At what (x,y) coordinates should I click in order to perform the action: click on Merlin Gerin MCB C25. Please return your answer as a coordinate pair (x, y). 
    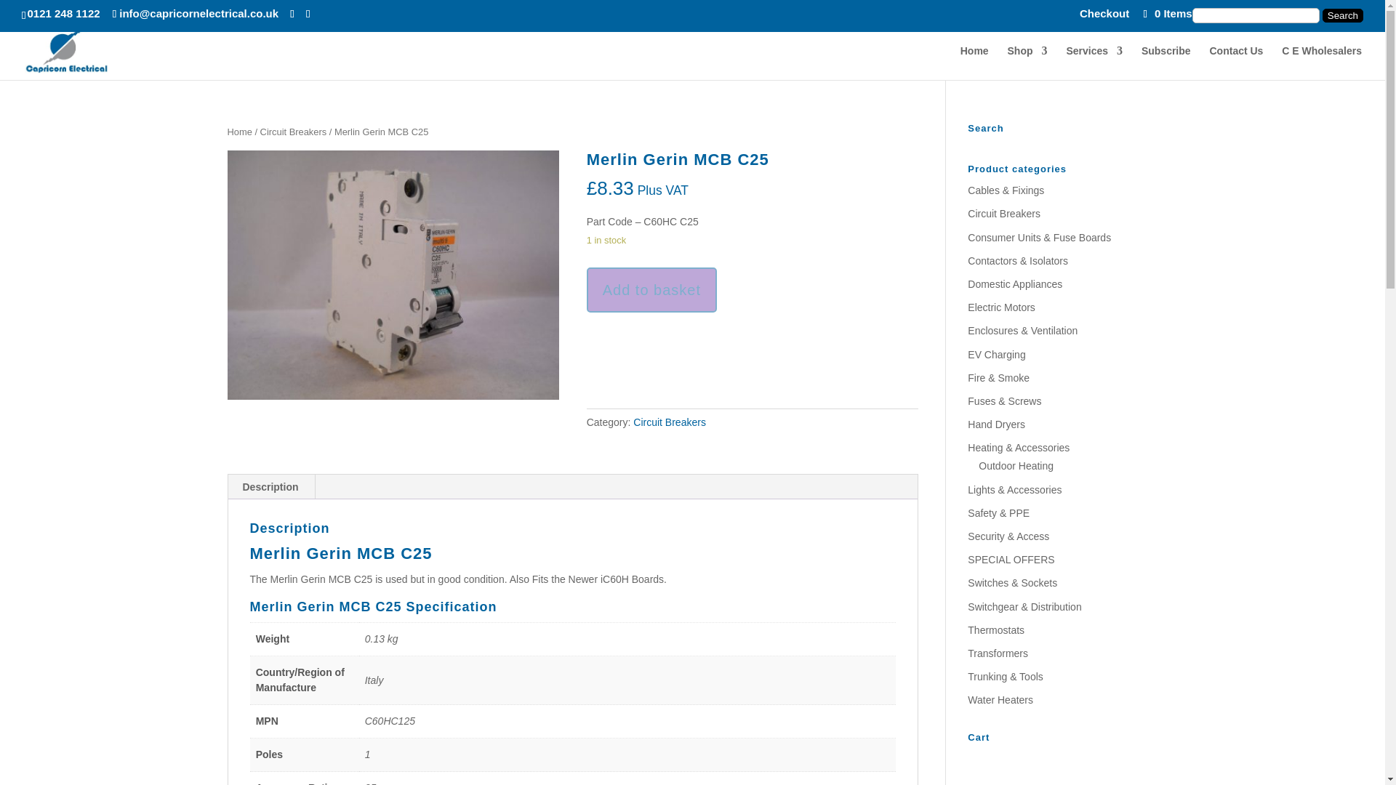
    Looking at the image, I should click on (393, 275).